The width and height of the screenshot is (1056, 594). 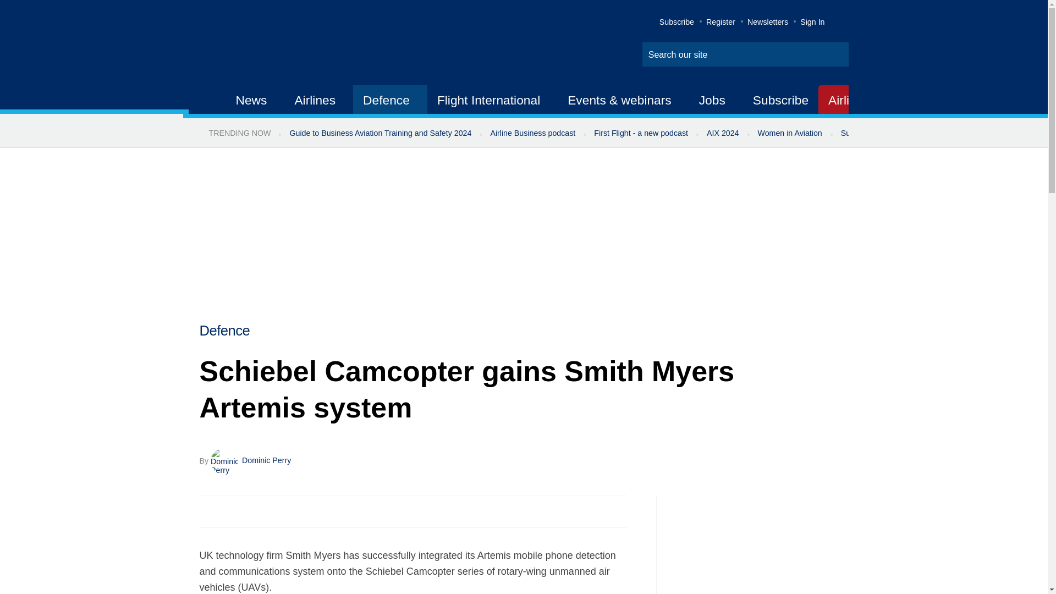 What do you see at coordinates (790, 133) in the screenshot?
I see `Women in Aviation` at bounding box center [790, 133].